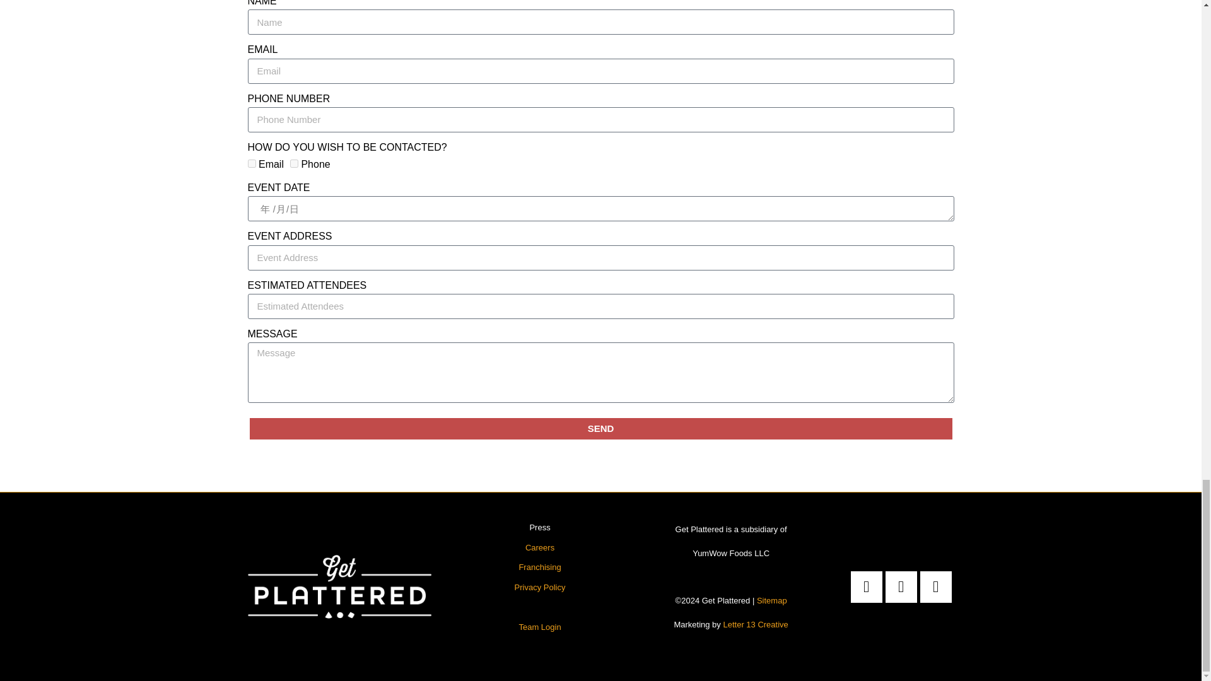  I want to click on Team Login, so click(539, 627).